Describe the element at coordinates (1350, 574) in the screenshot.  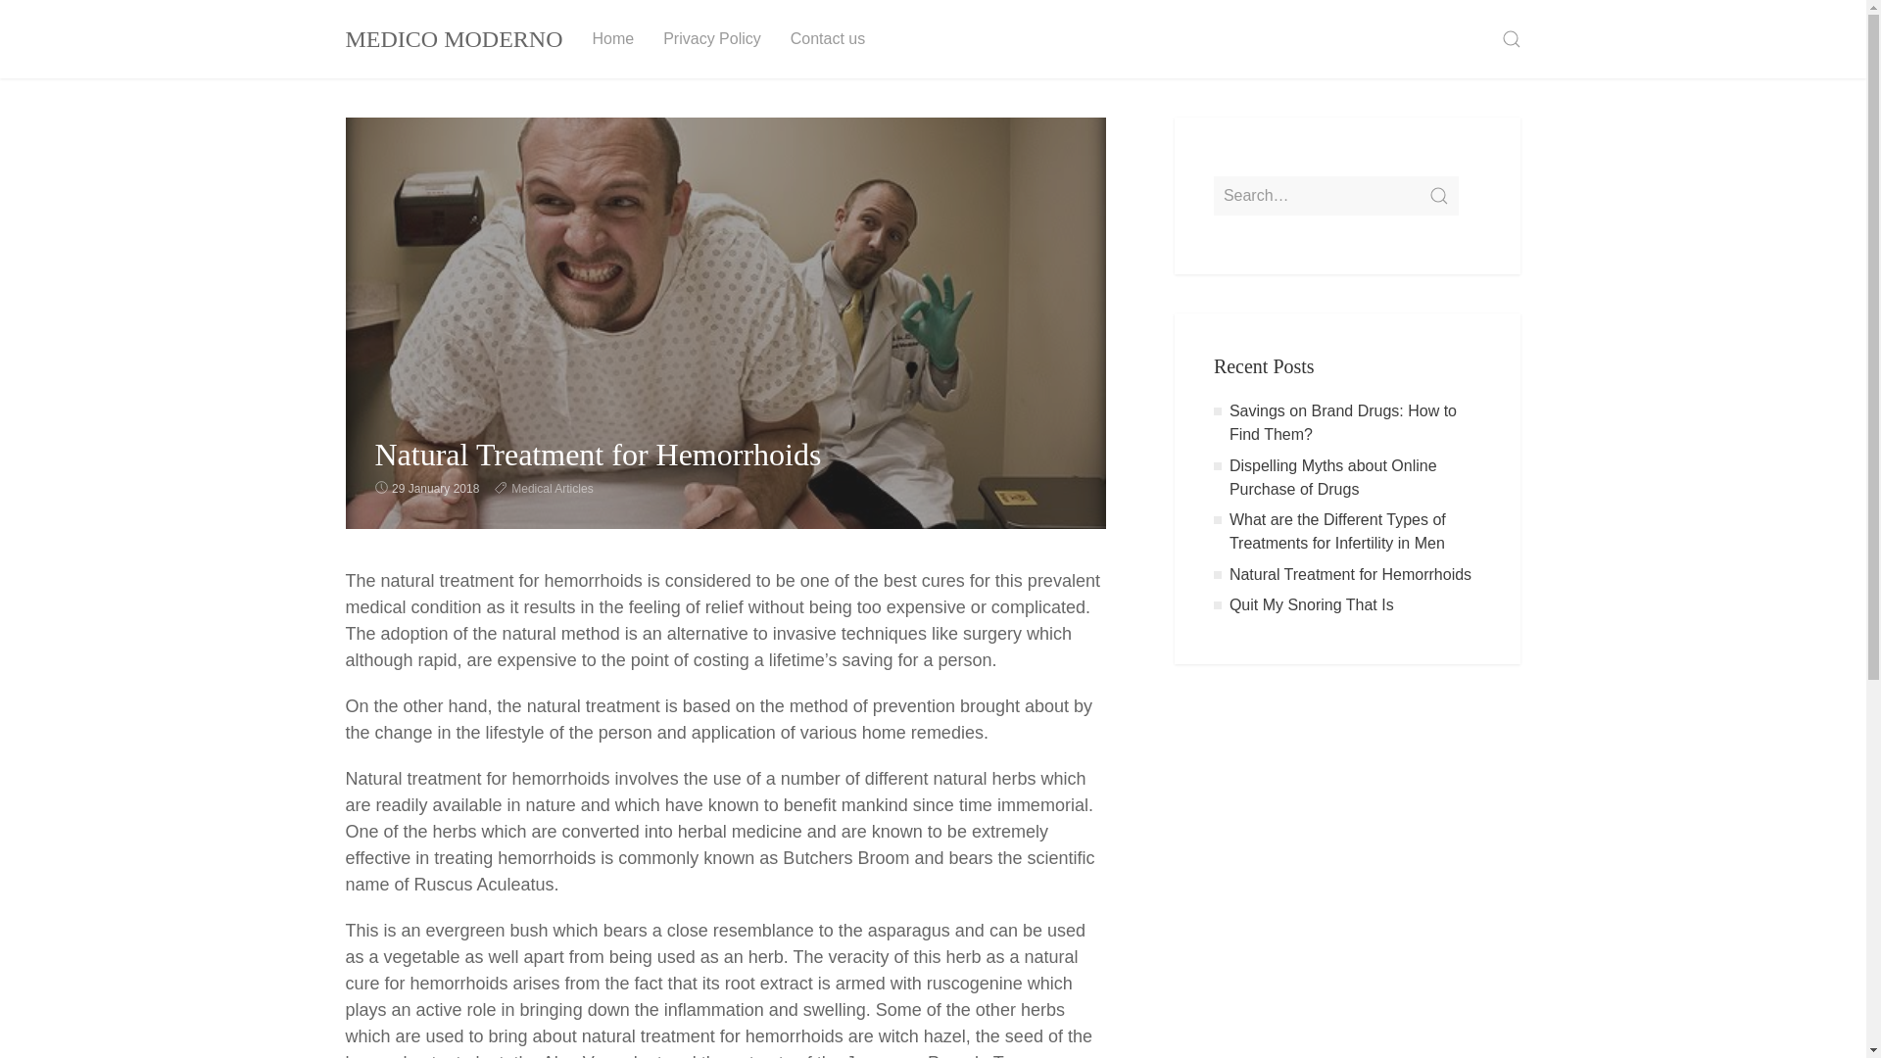
I see `Natural Treatment for Hemorrhoids` at that location.